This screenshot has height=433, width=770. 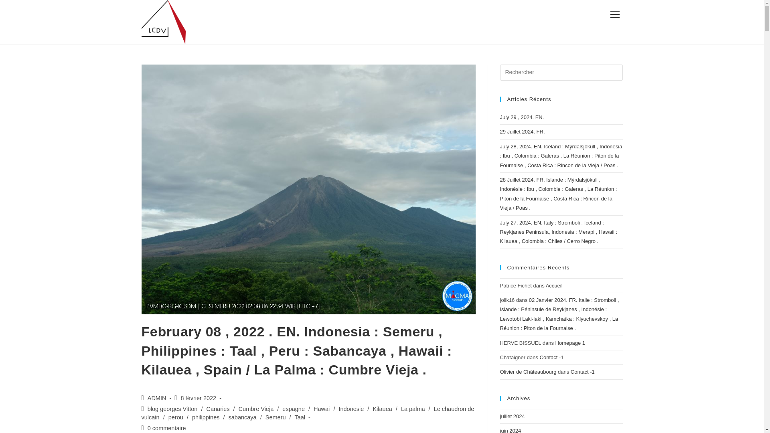 I want to click on Taal, so click(x=299, y=417).